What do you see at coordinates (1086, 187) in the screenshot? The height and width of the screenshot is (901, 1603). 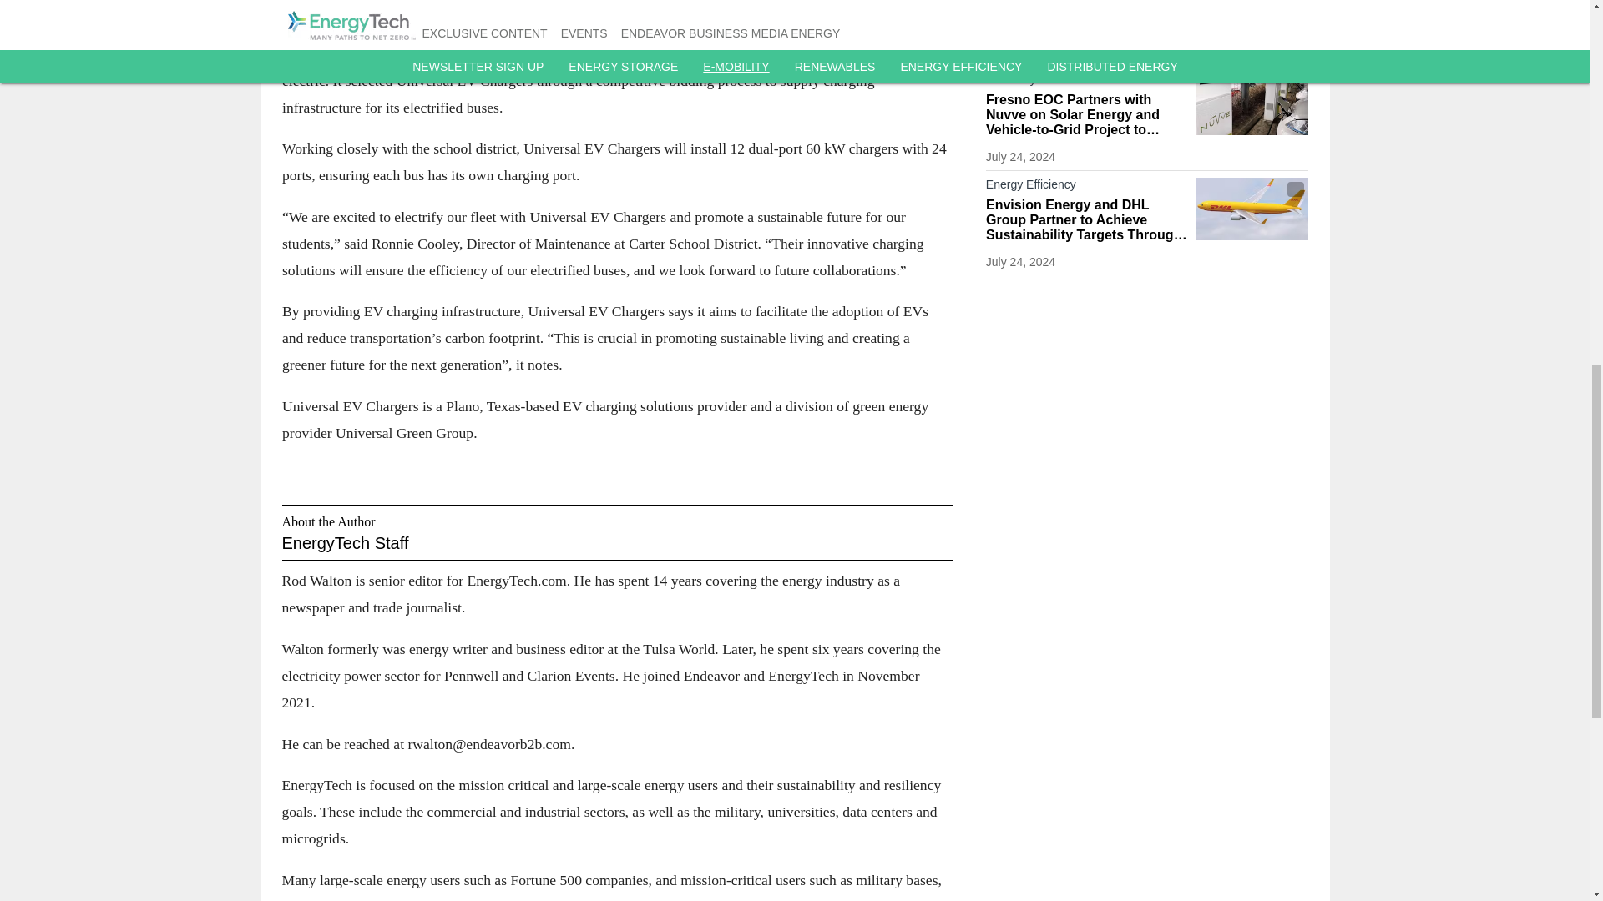 I see `Energy Efficiency` at bounding box center [1086, 187].